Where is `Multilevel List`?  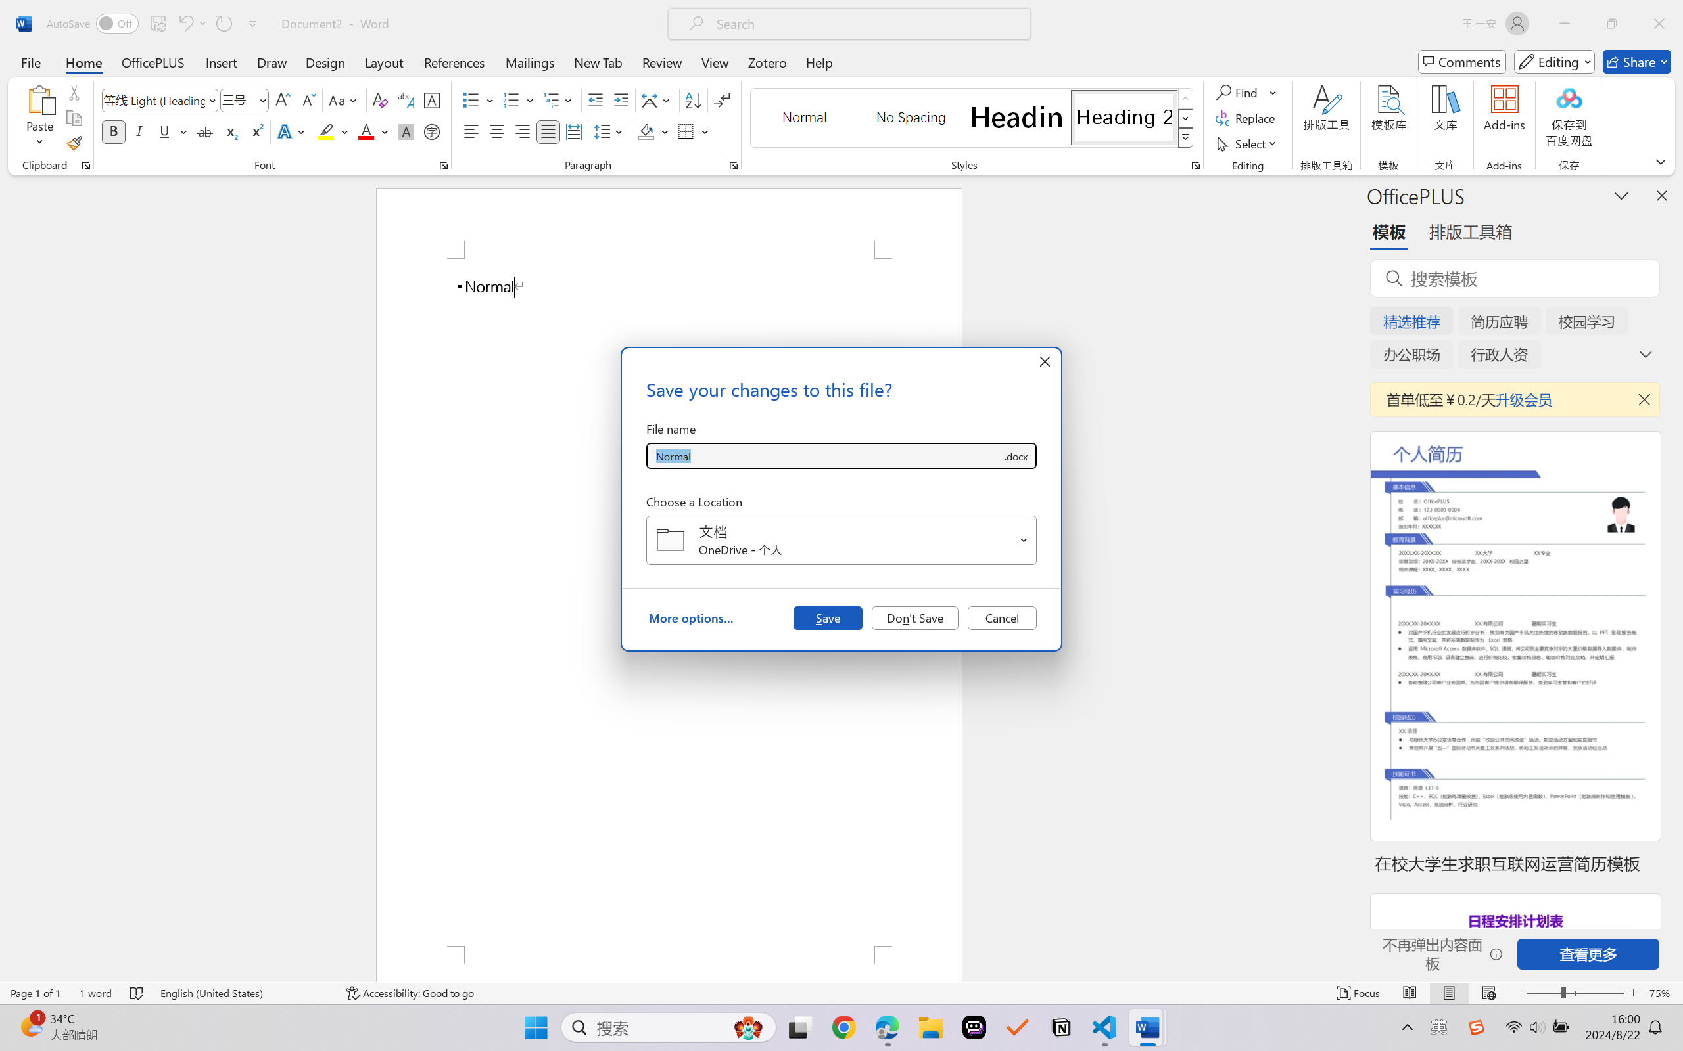 Multilevel List is located at coordinates (559, 100).